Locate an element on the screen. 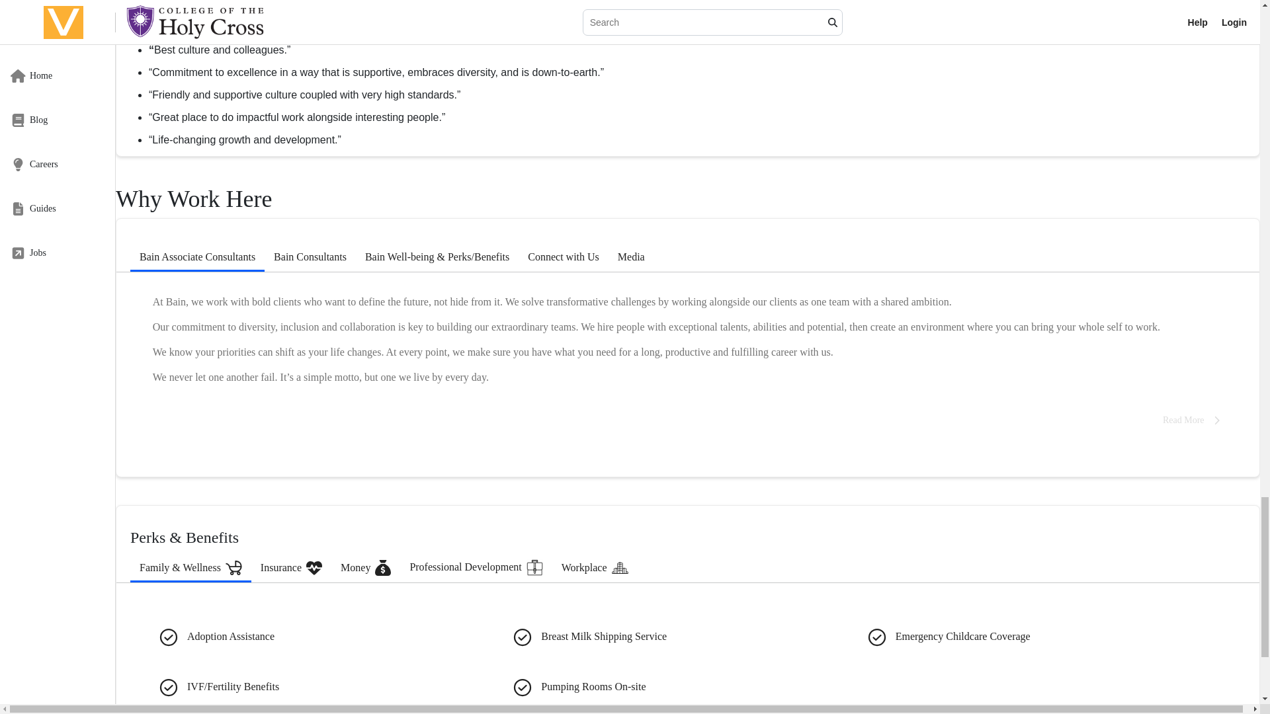 This screenshot has width=1270, height=714. Firm Culture is located at coordinates (167, 16).